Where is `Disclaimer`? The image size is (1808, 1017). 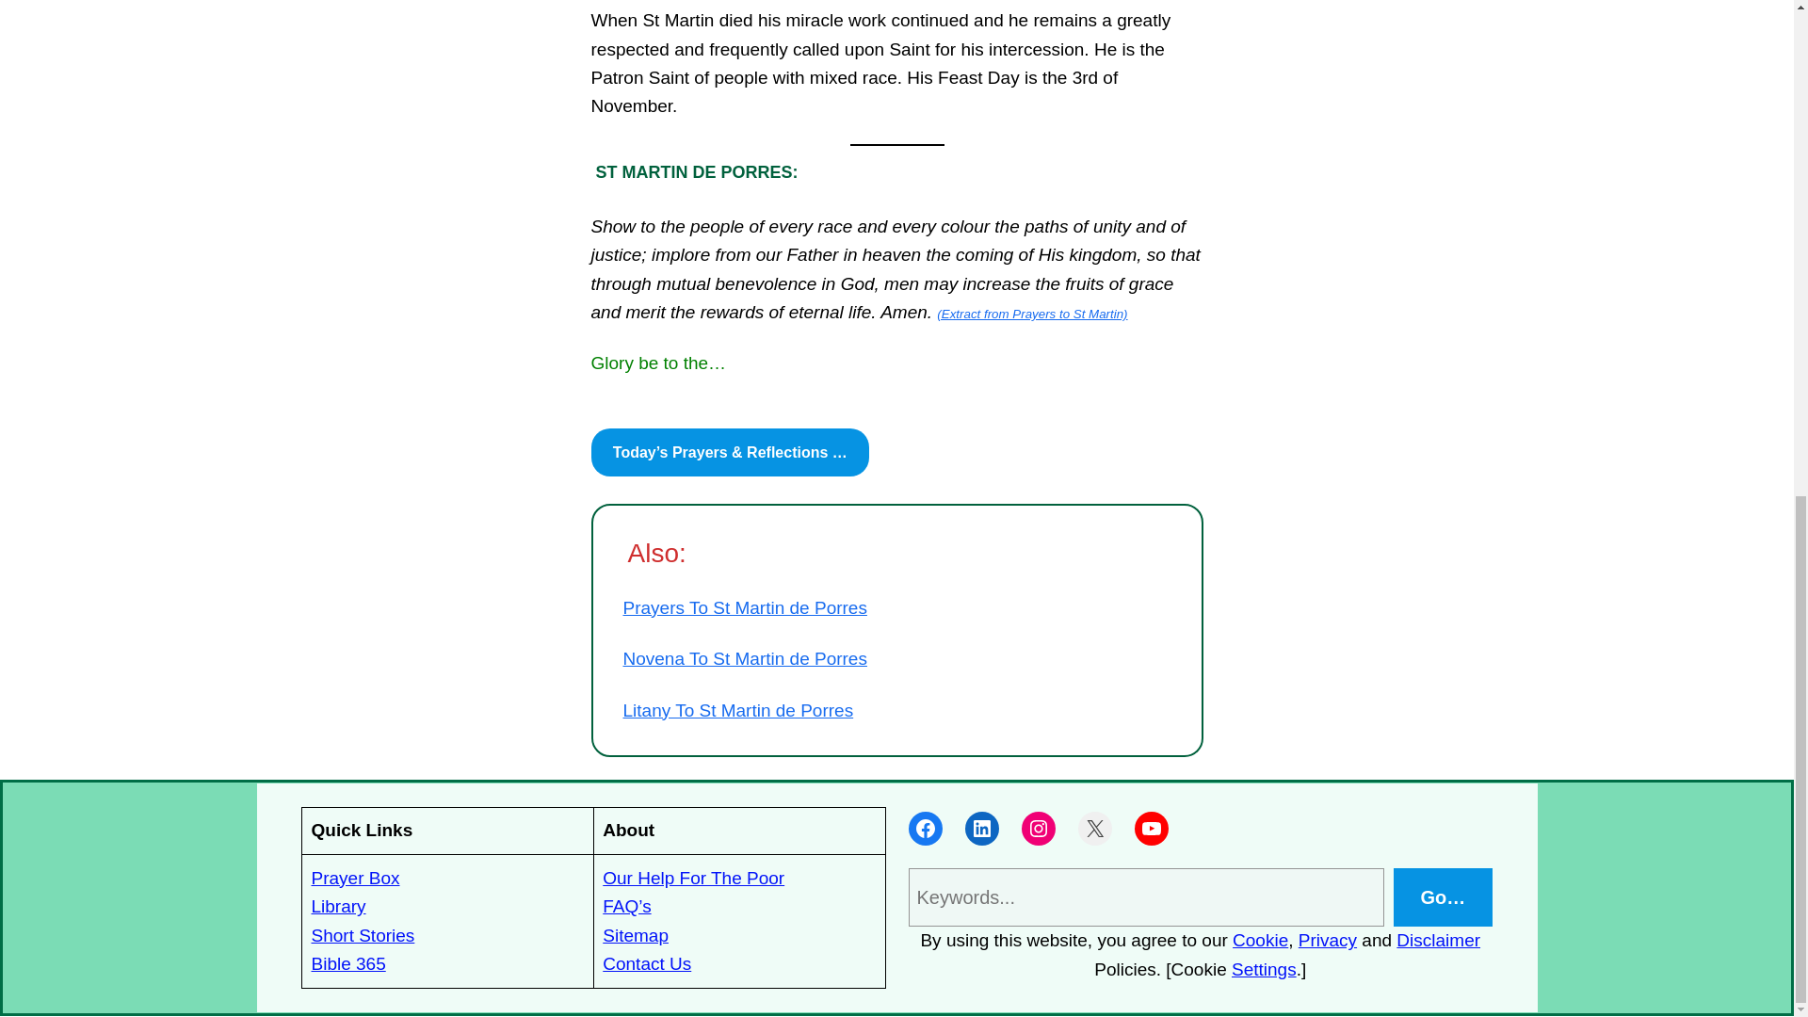
Disclaimer is located at coordinates (1438, 940).